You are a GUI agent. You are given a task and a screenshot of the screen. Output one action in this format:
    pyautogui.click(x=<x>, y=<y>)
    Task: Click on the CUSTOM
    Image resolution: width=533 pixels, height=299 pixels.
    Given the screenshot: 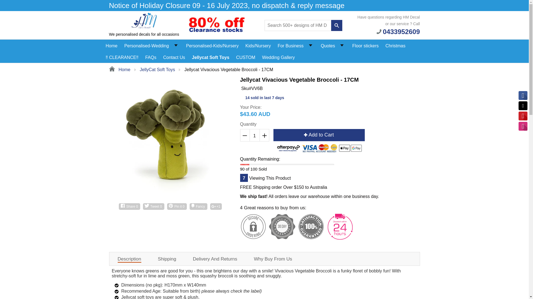 What is the action you would take?
    pyautogui.click(x=246, y=56)
    